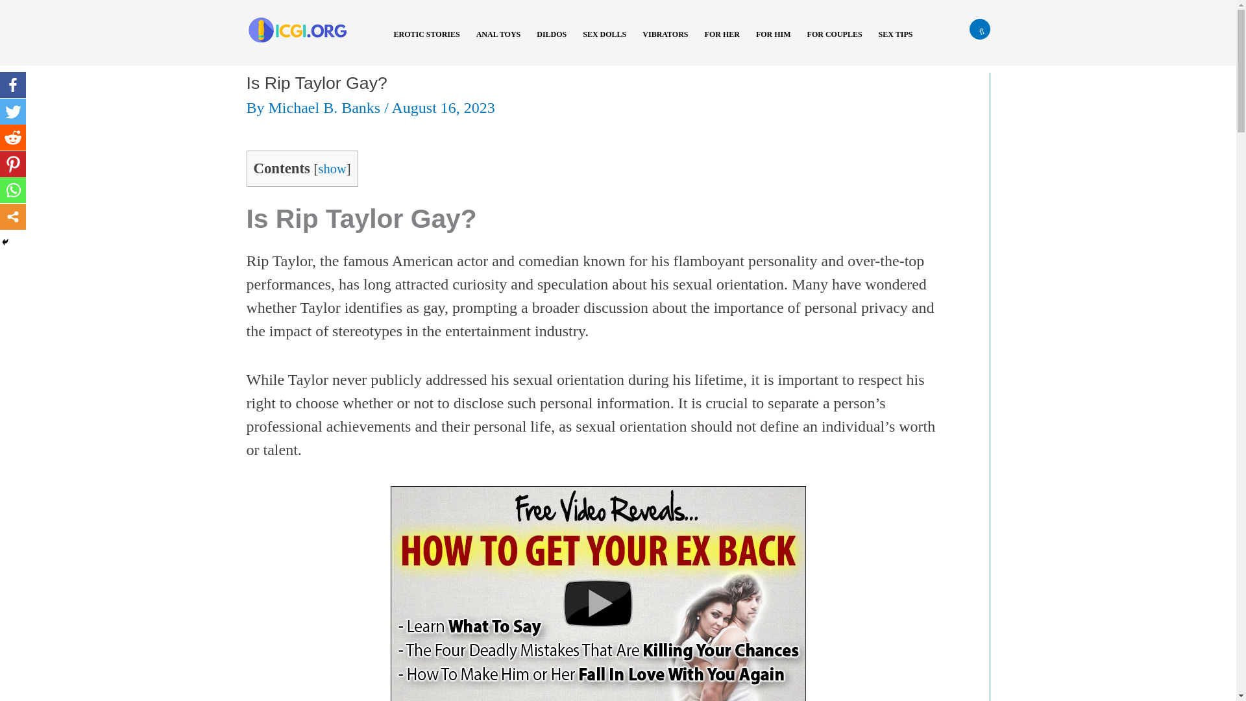  Describe the element at coordinates (609, 43) in the screenshot. I see `SEX DOLLS` at that location.